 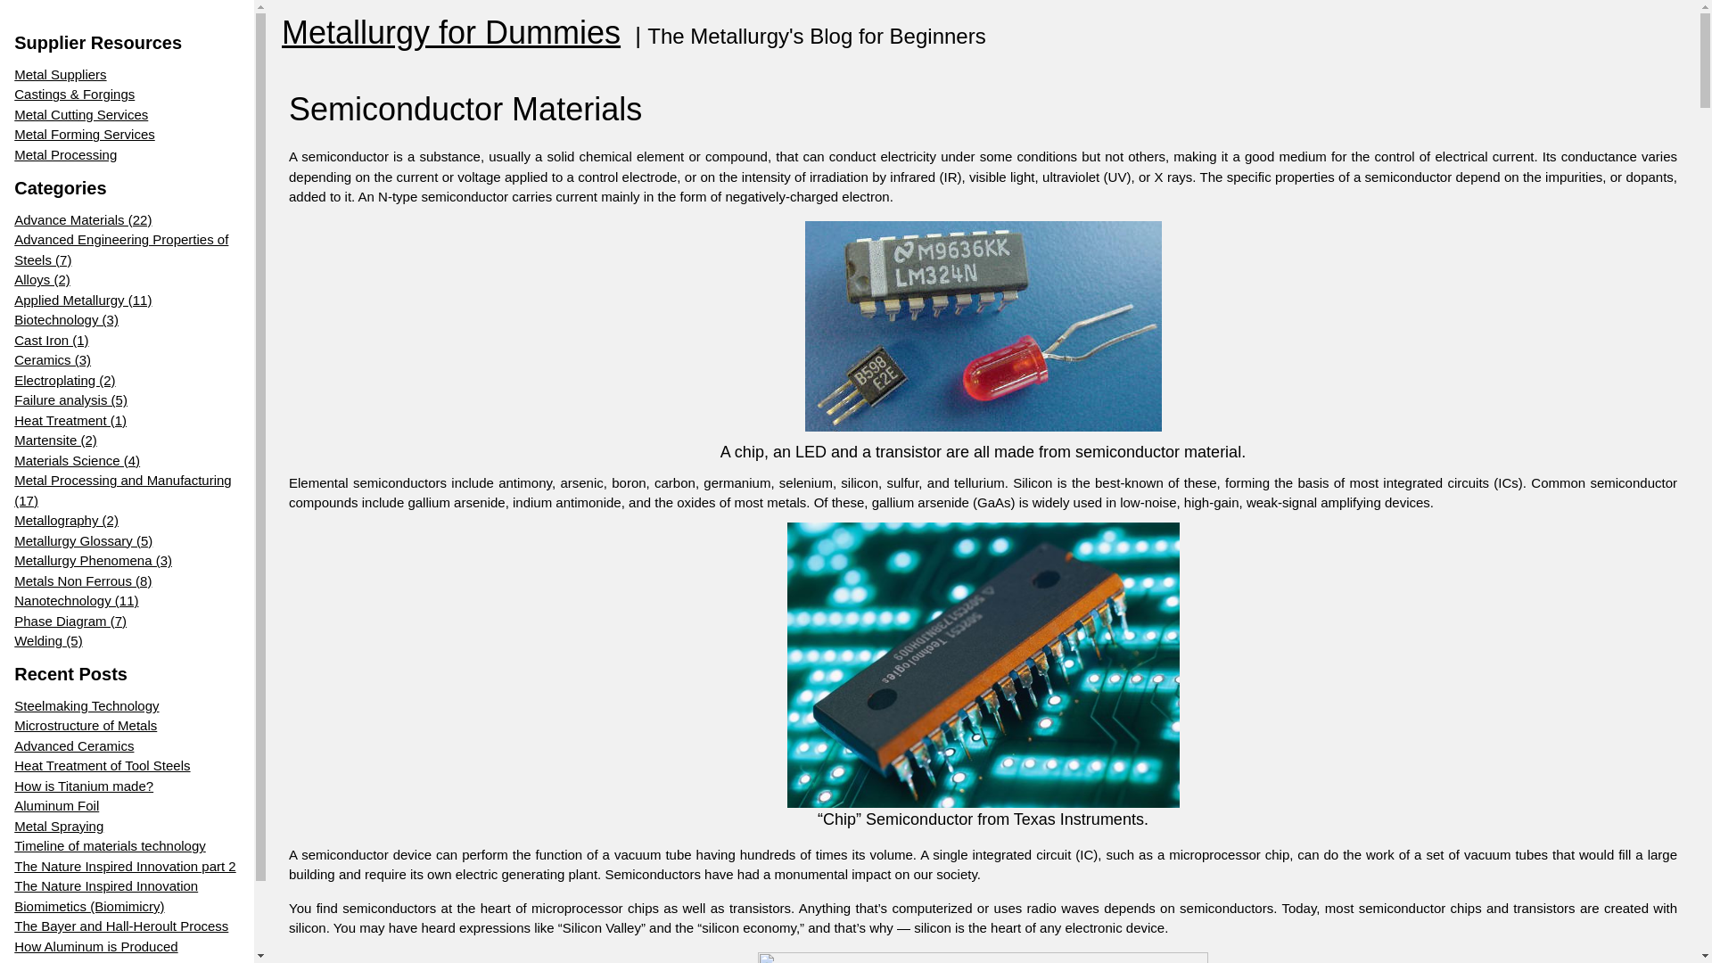 What do you see at coordinates (127, 300) in the screenshot?
I see `View all posts filed under Applied Metallurgy` at bounding box center [127, 300].